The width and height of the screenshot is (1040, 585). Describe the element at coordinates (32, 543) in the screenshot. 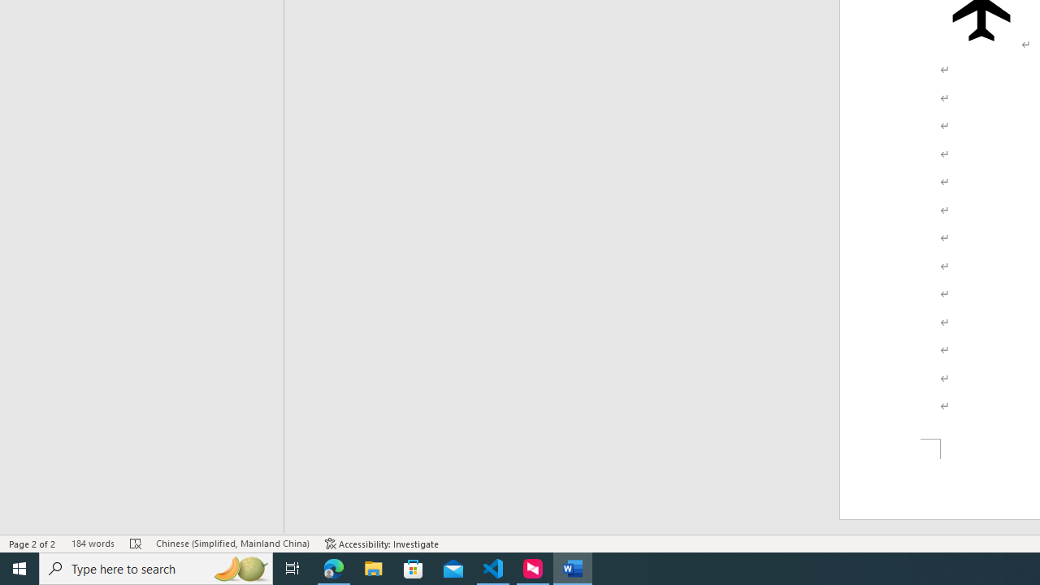

I see `Page Number Page 2 of 2` at that location.